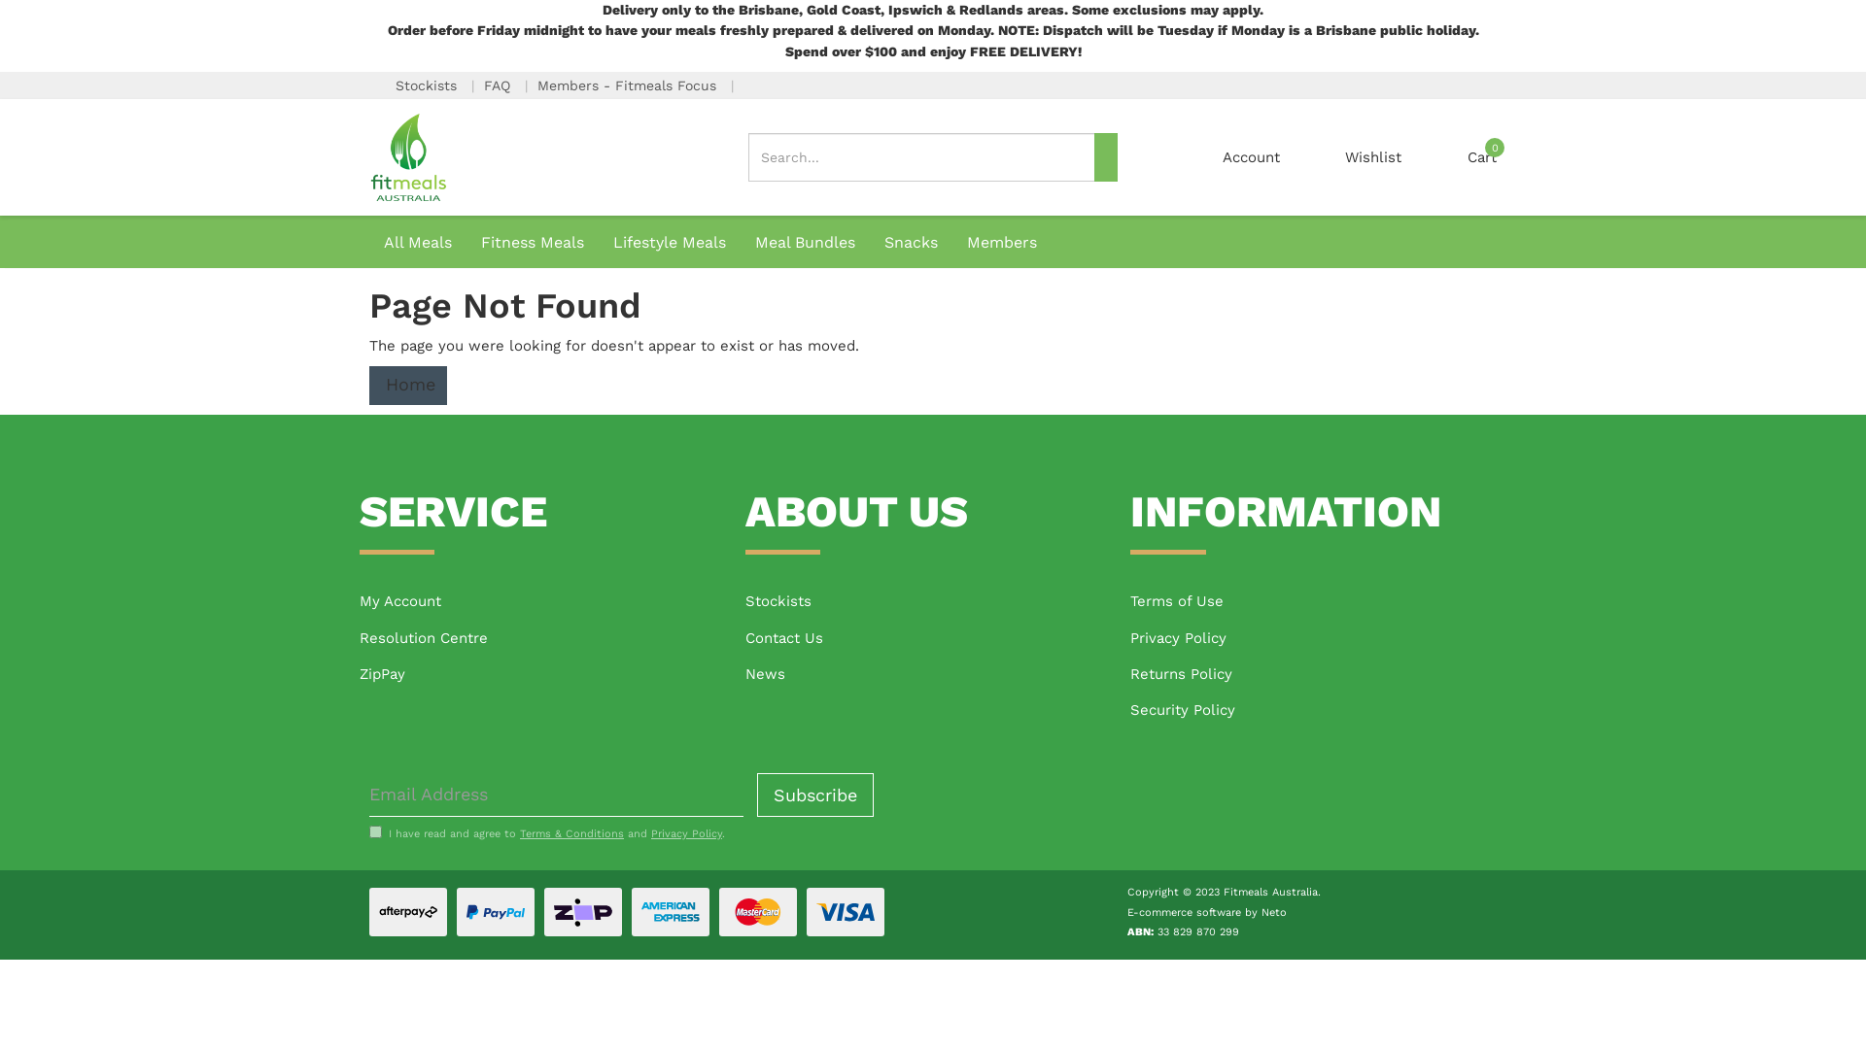  What do you see at coordinates (408, 385) in the screenshot?
I see `Home` at bounding box center [408, 385].